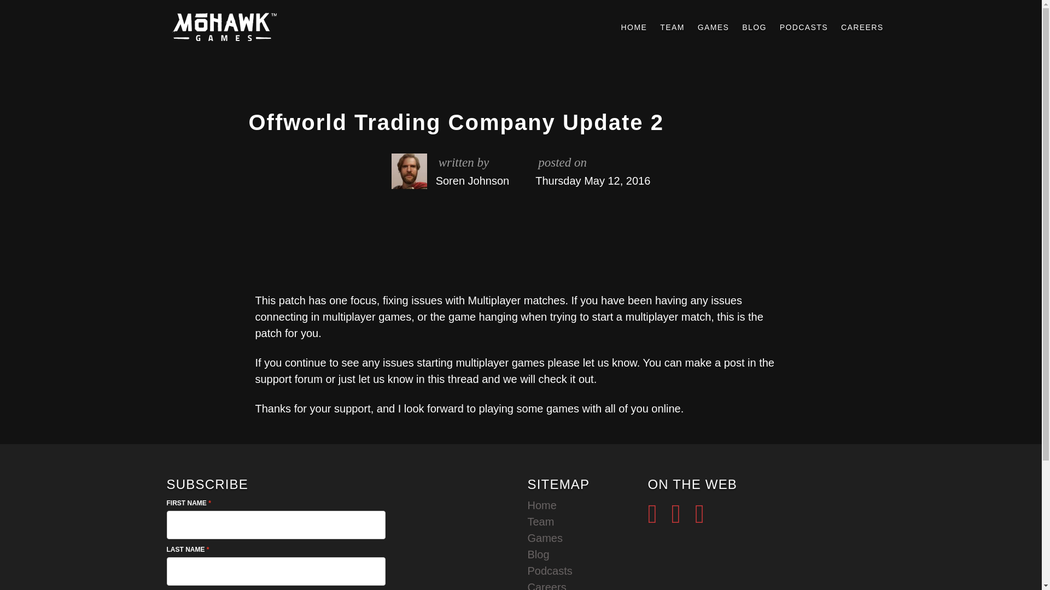 This screenshot has width=1050, height=590. Describe the element at coordinates (672, 27) in the screenshot. I see `TEAM` at that location.